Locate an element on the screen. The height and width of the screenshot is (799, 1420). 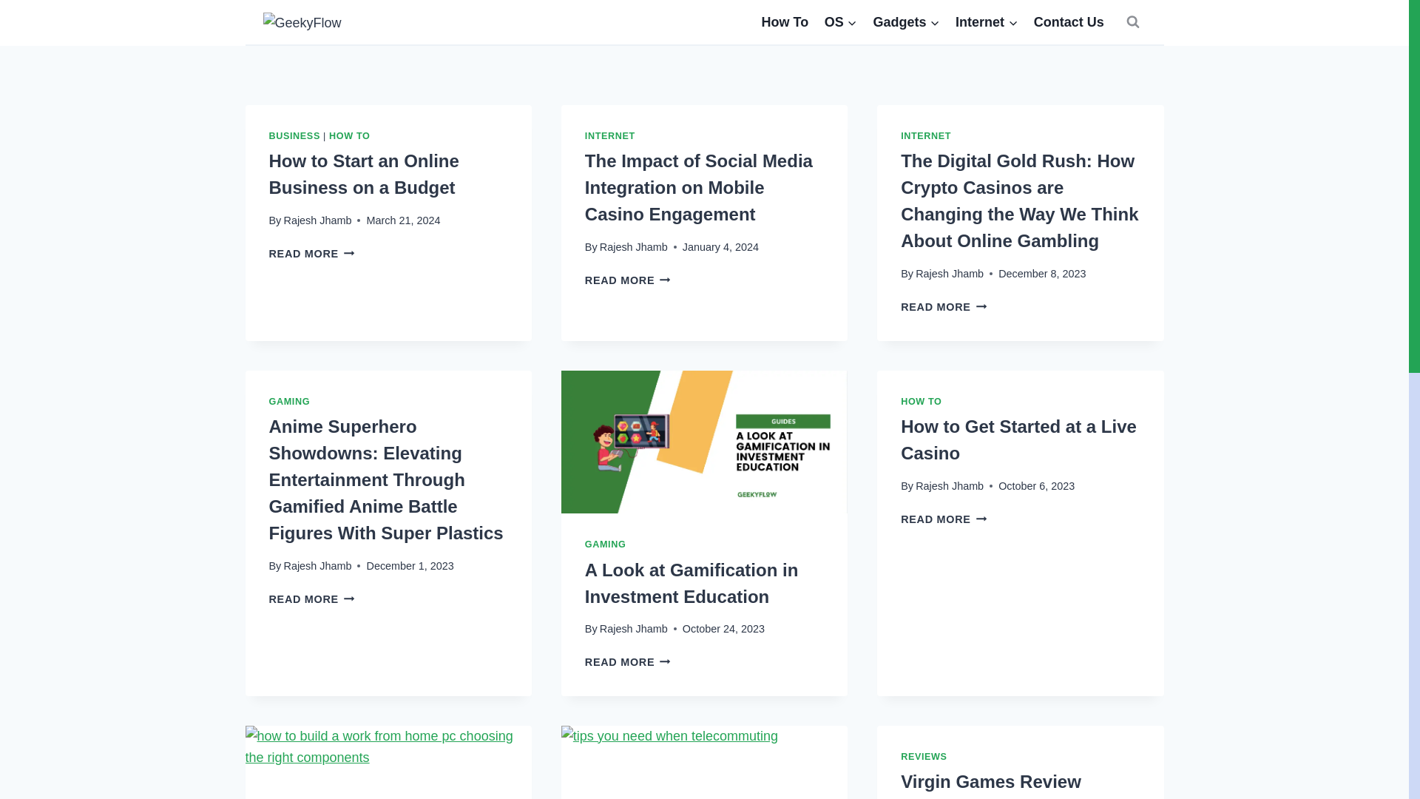
INTERNET is located at coordinates (609, 136).